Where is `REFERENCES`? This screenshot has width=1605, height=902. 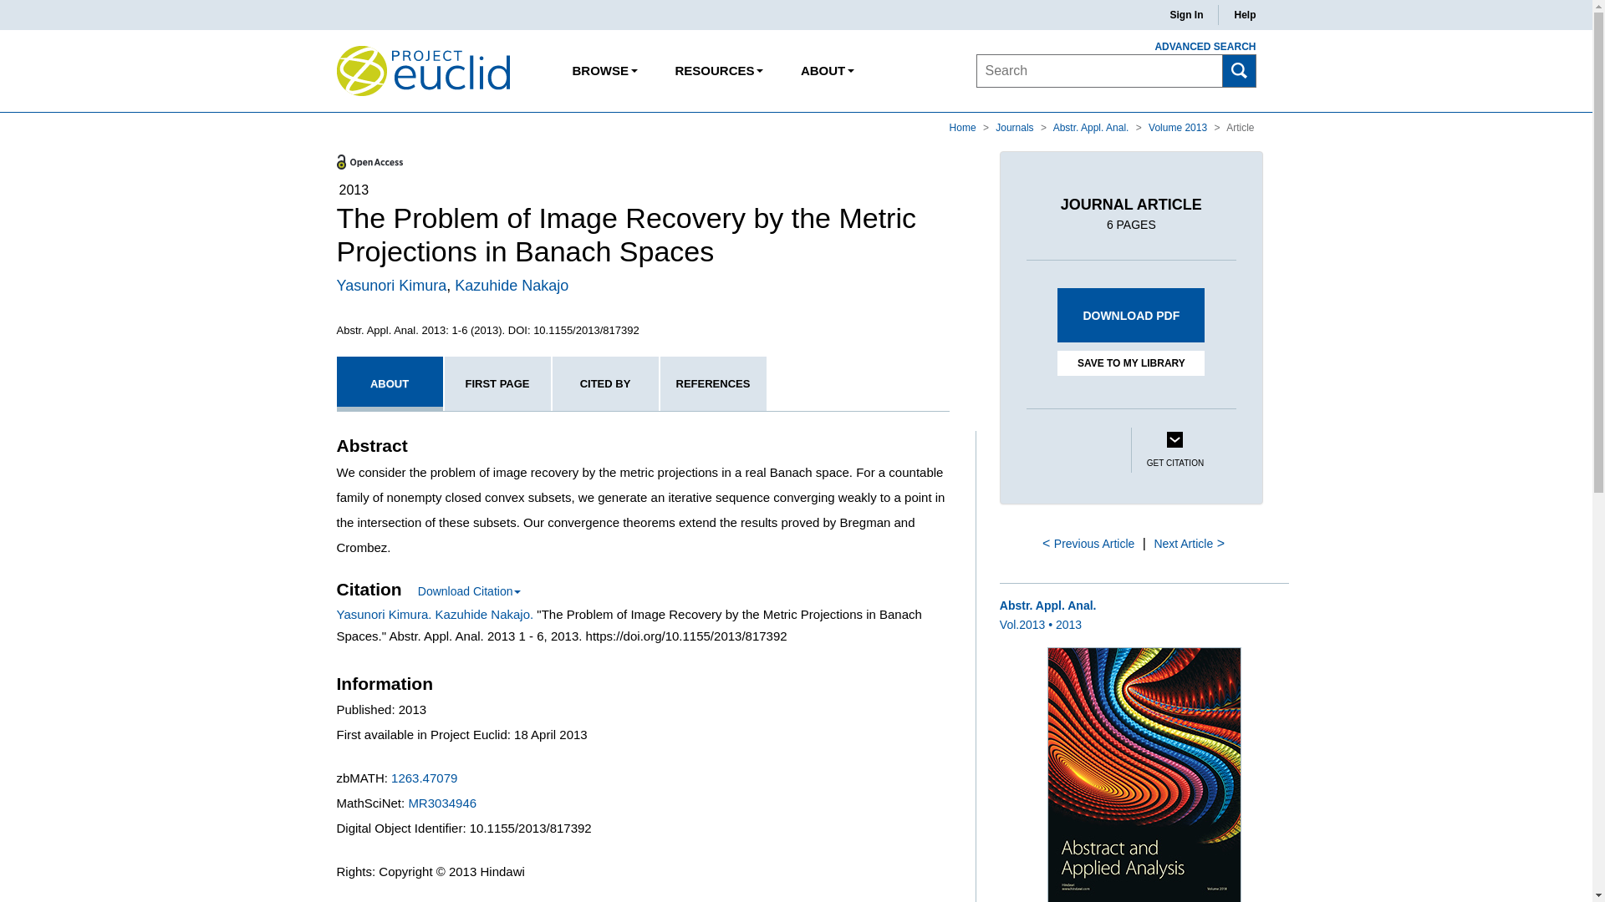
REFERENCES is located at coordinates (713, 383).